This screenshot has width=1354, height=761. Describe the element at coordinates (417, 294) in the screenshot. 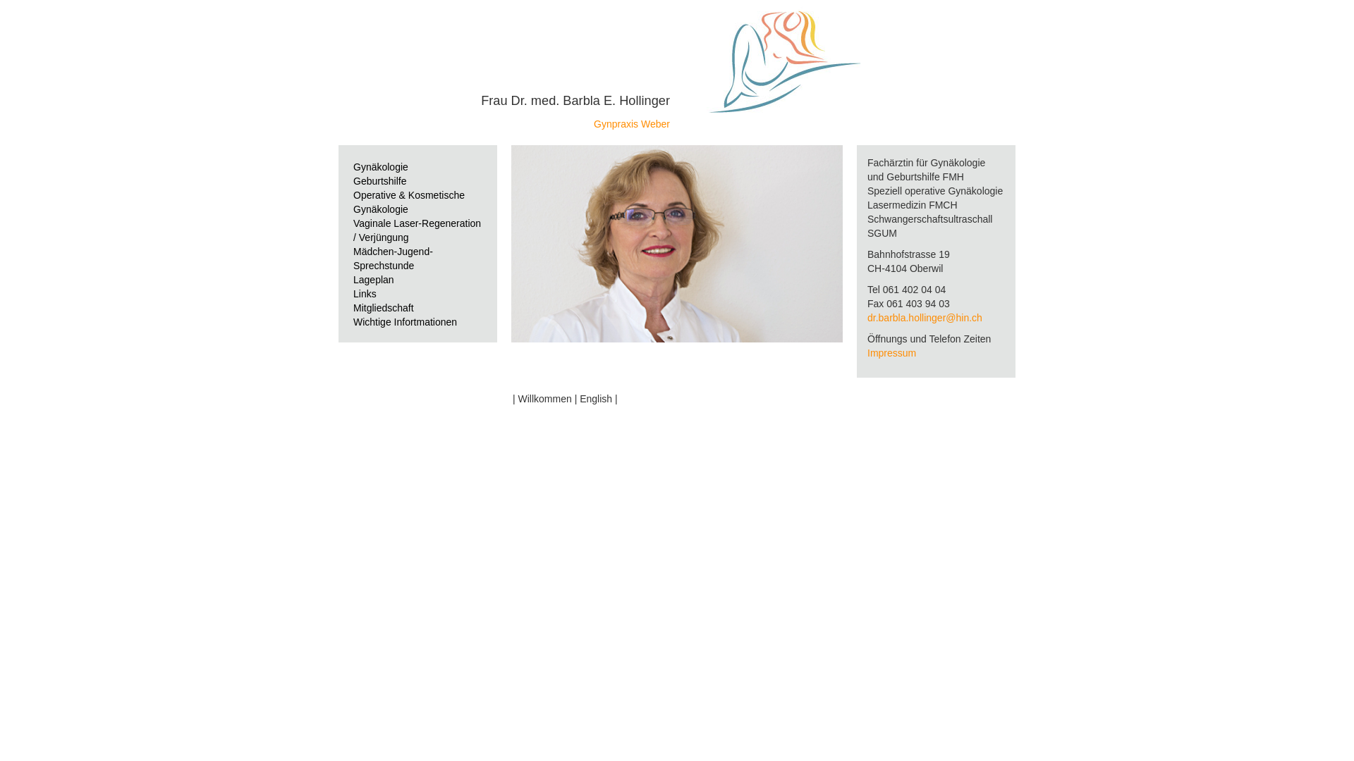

I see `Links` at that location.